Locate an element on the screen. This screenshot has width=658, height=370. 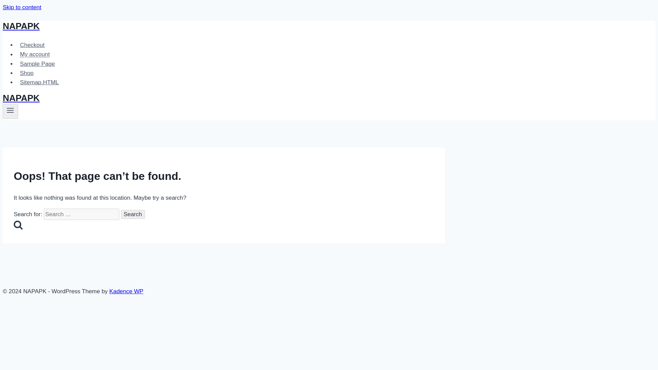
Toggle Menu is located at coordinates (10, 110).